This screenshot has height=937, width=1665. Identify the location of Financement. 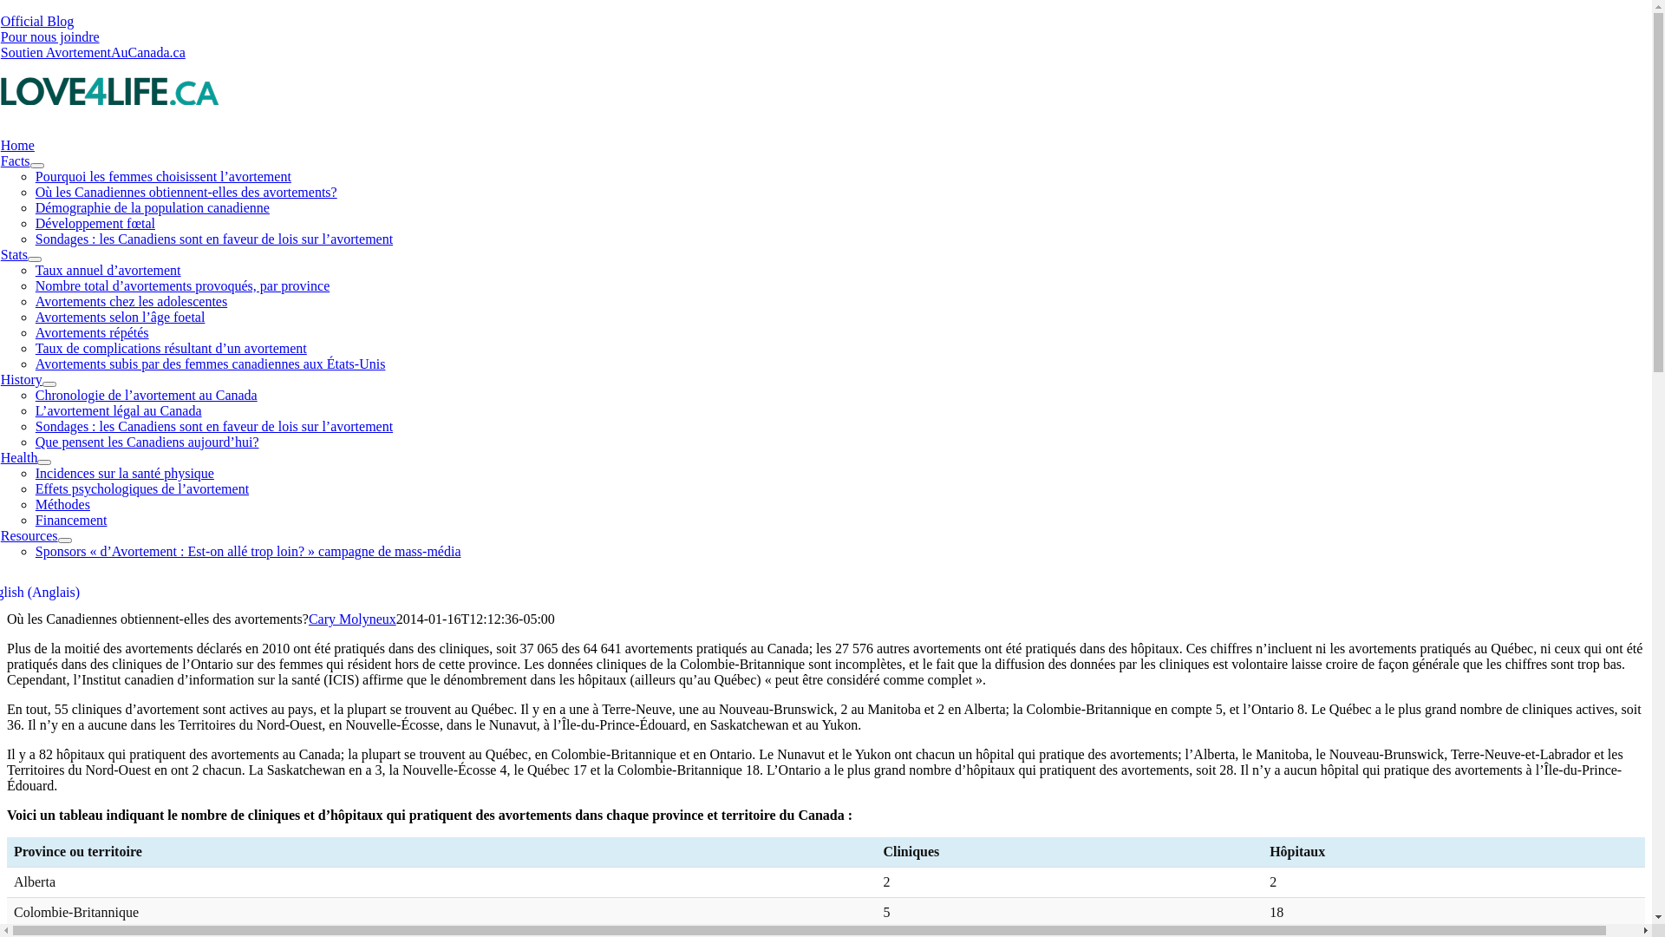
(71, 521).